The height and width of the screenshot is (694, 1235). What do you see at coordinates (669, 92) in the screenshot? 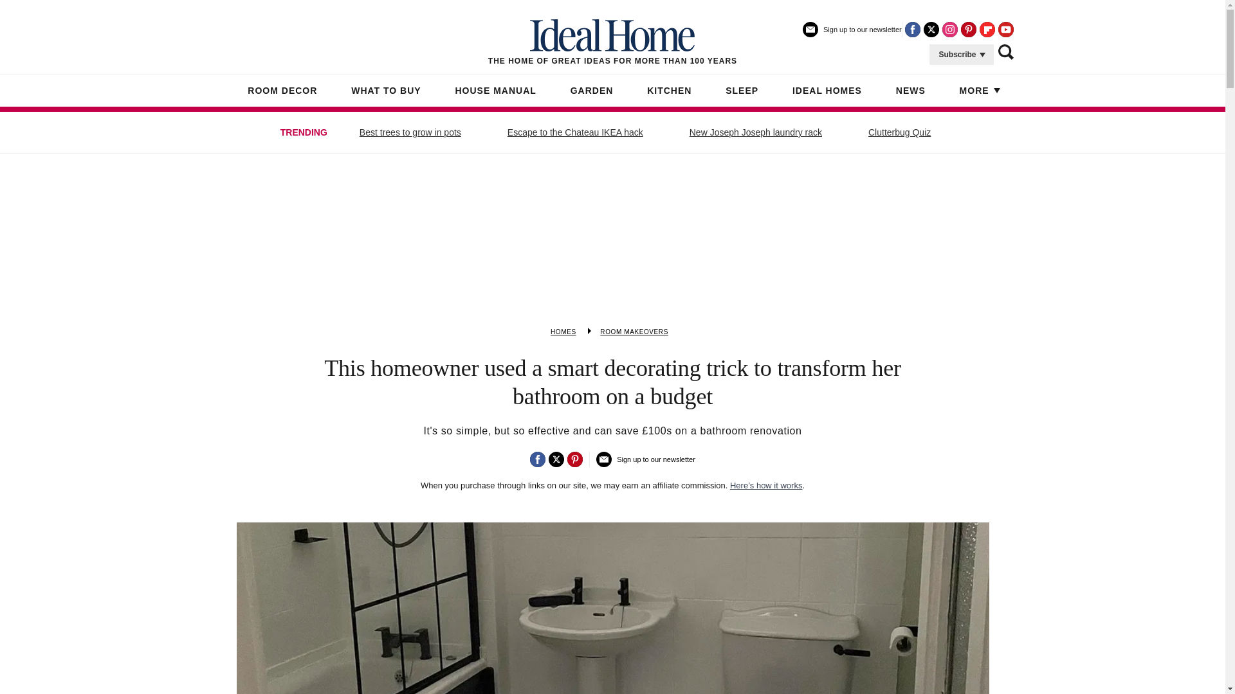
I see `KITCHEN` at bounding box center [669, 92].